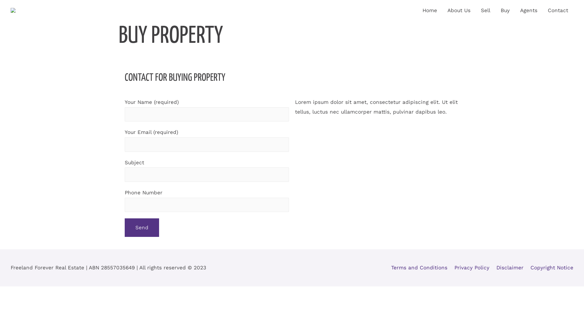 Image resolution: width=584 pixels, height=328 pixels. Describe the element at coordinates (142, 228) in the screenshot. I see `Send` at that location.